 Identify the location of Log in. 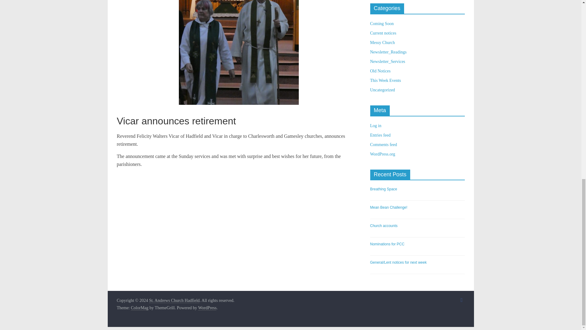
(375, 126).